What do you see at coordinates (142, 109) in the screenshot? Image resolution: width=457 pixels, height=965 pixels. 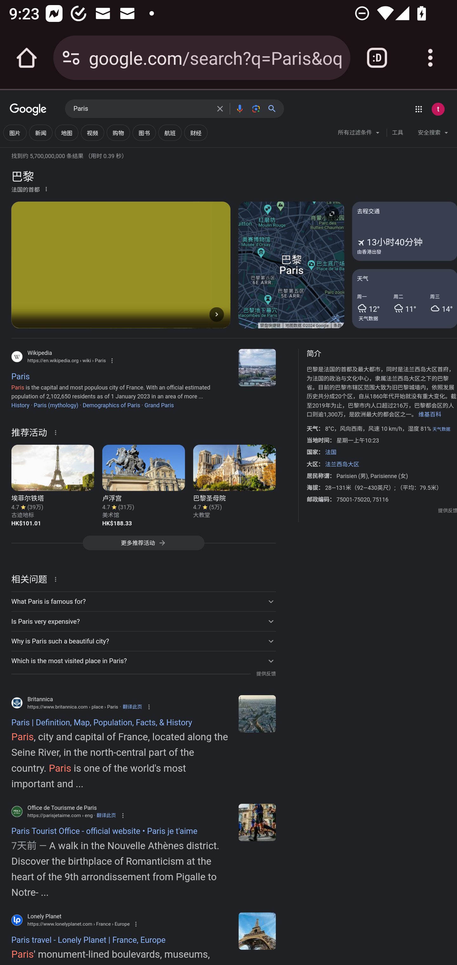 I see `Paris` at bounding box center [142, 109].